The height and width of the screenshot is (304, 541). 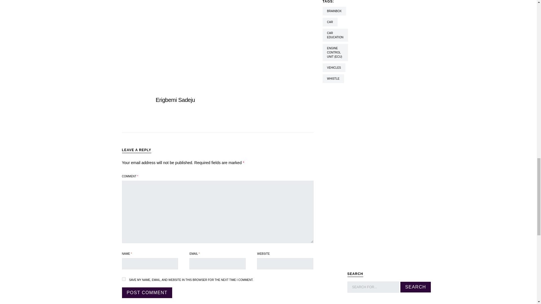 What do you see at coordinates (142, 4) in the screenshot?
I see `pinterest` at bounding box center [142, 4].